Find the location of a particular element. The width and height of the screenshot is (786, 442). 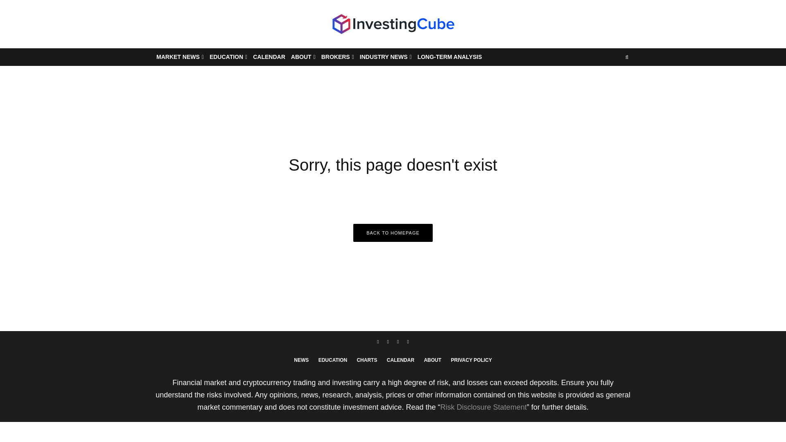

BROKERS is located at coordinates (337, 56).